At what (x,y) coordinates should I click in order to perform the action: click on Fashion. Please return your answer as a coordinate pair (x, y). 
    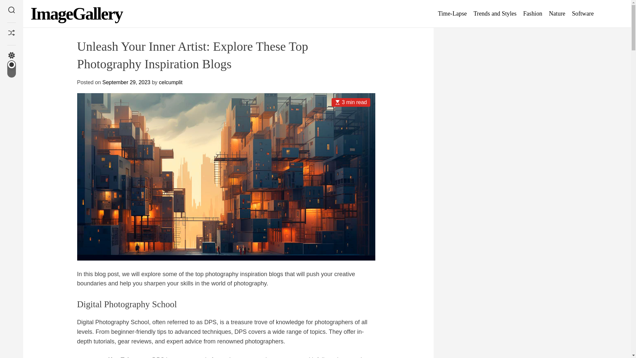
    Looking at the image, I should click on (533, 14).